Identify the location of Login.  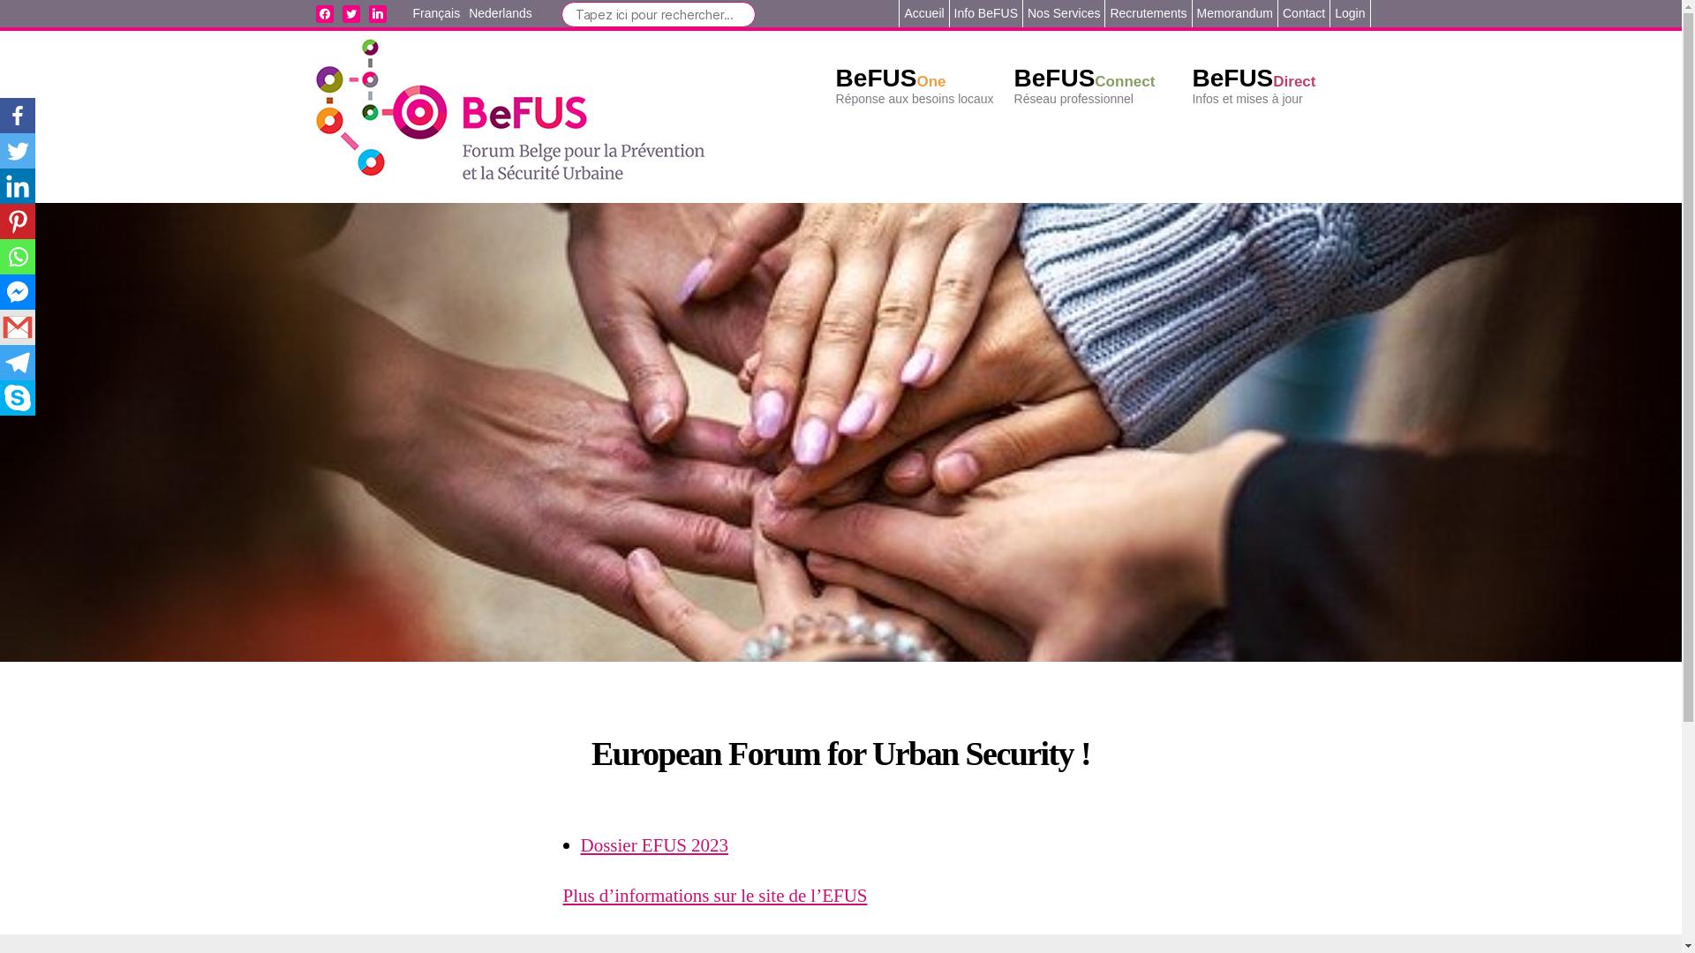
(1350, 13).